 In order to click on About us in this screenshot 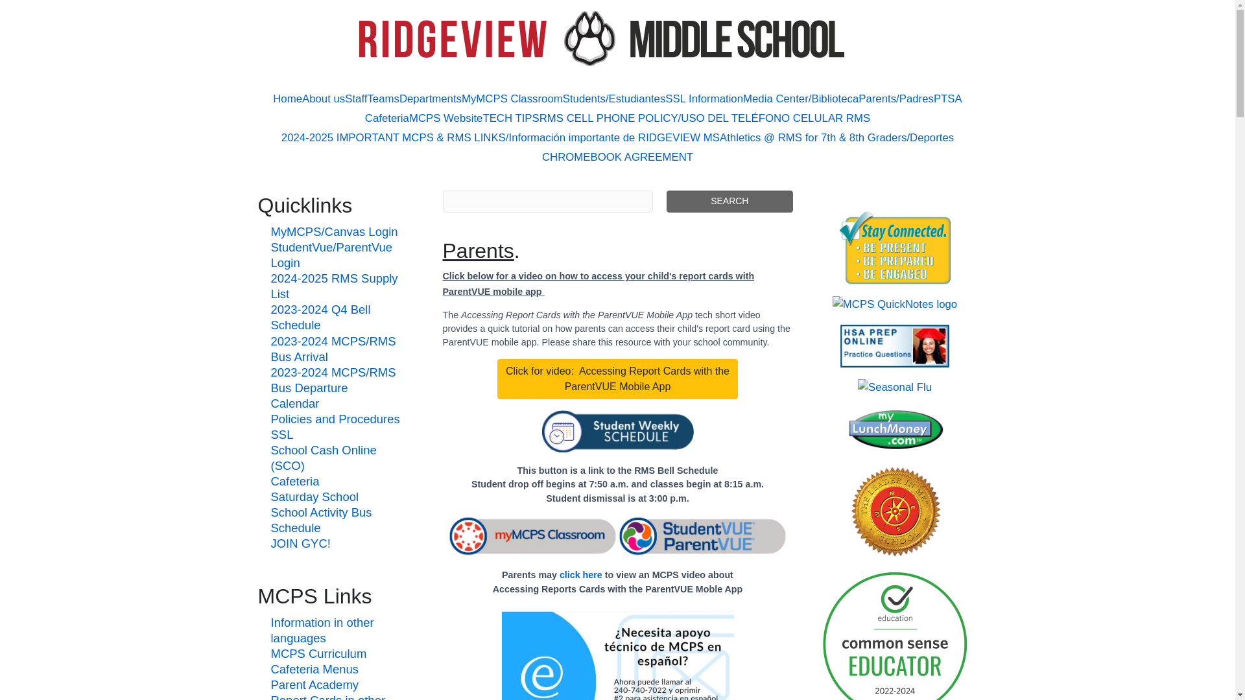, I will do `click(323, 99)`.